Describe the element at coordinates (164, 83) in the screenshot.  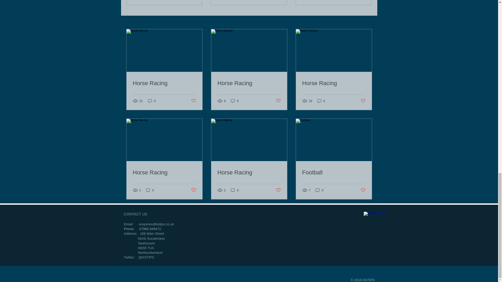
I see `Horse Racing` at that location.